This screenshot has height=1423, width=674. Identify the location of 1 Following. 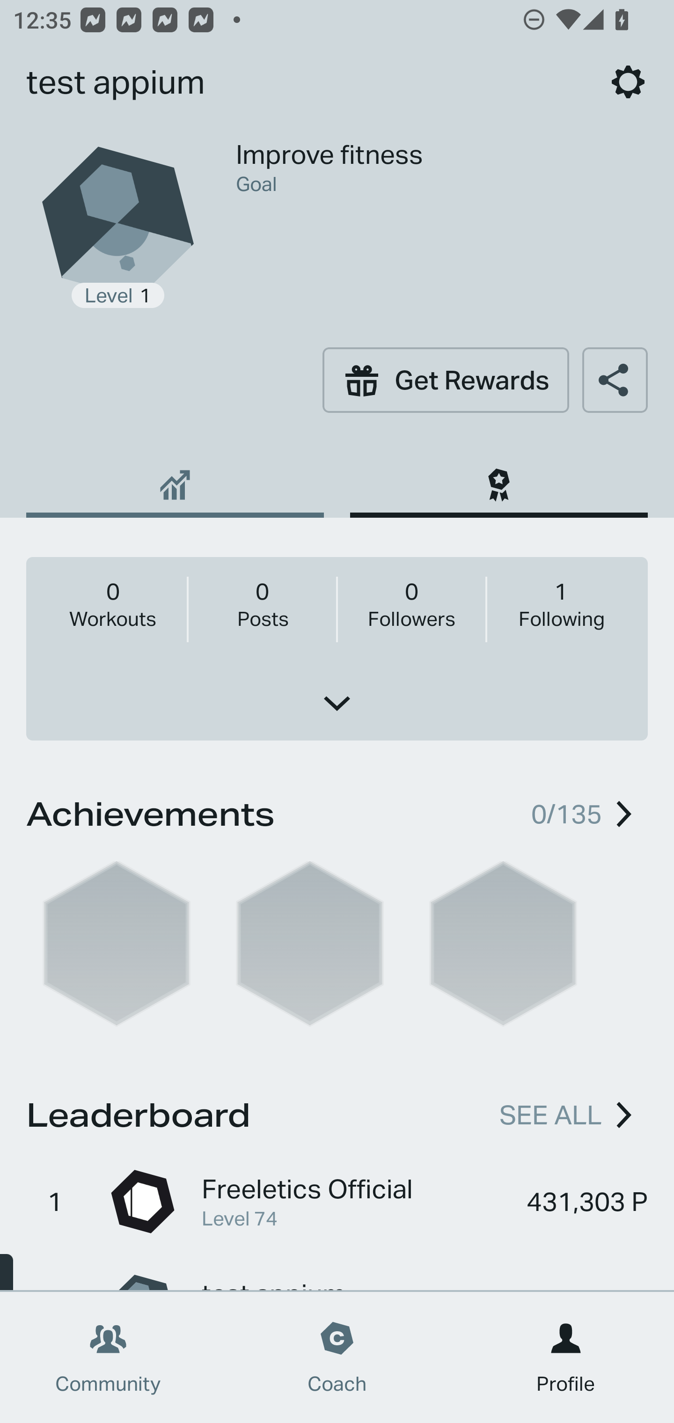
(561, 604).